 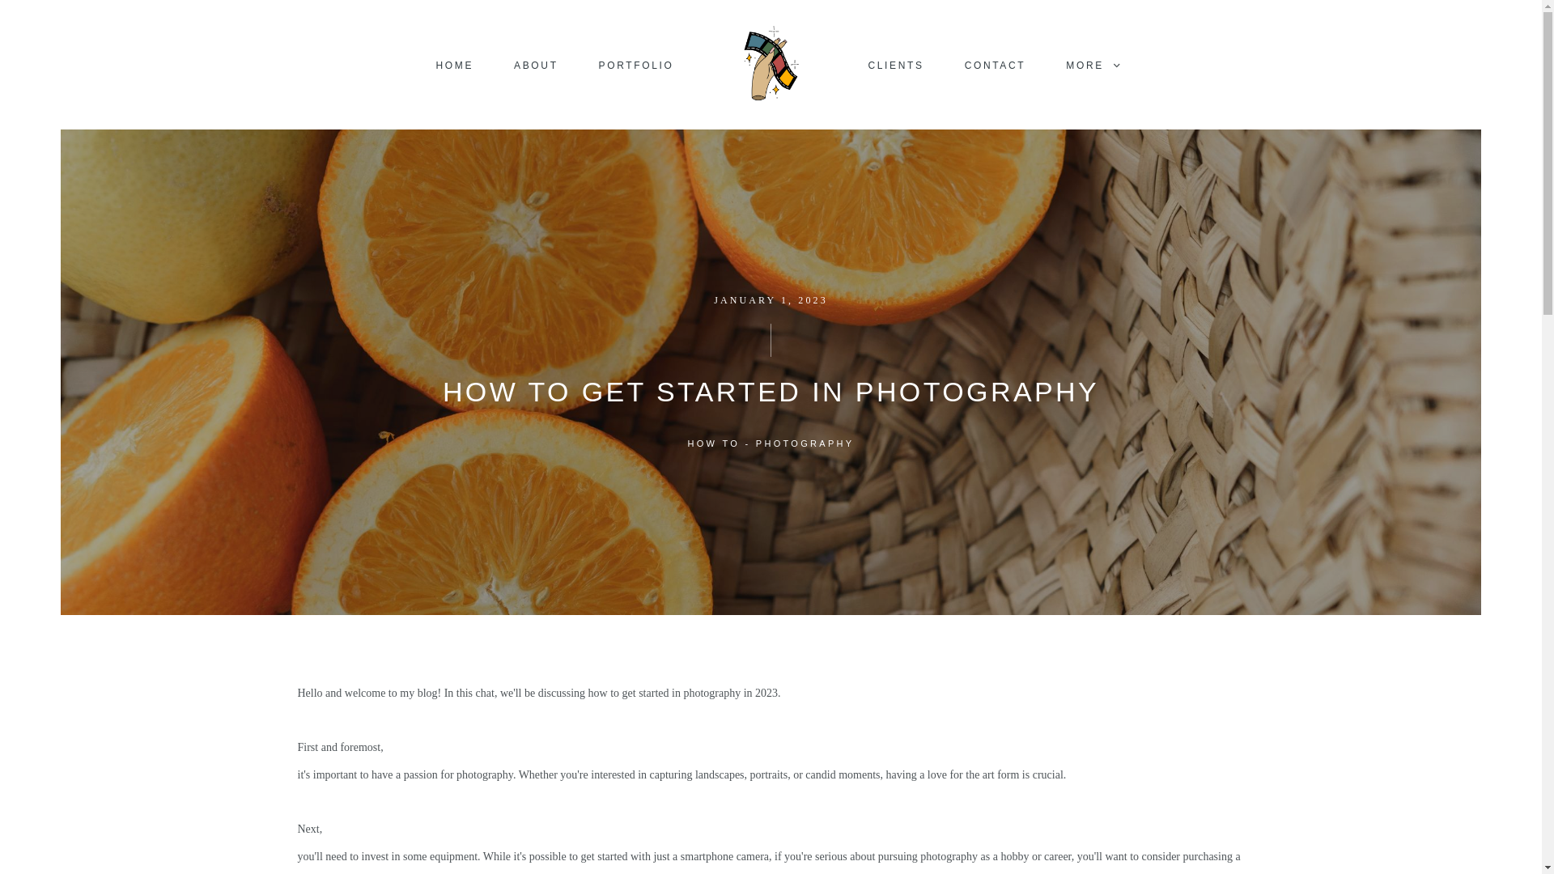 I want to click on MORE, so click(x=1093, y=66).